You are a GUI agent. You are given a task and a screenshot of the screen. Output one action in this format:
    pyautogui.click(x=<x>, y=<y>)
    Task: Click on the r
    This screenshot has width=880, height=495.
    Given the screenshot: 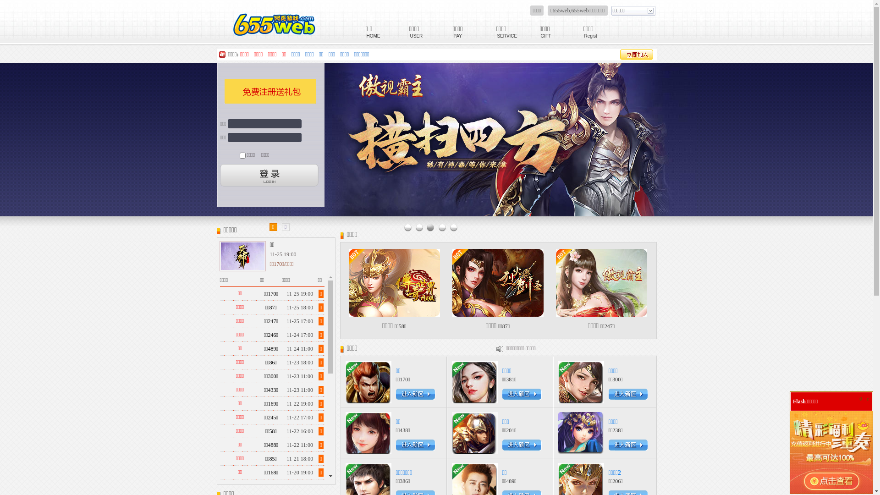 What is the action you would take?
    pyautogui.click(x=868, y=399)
    